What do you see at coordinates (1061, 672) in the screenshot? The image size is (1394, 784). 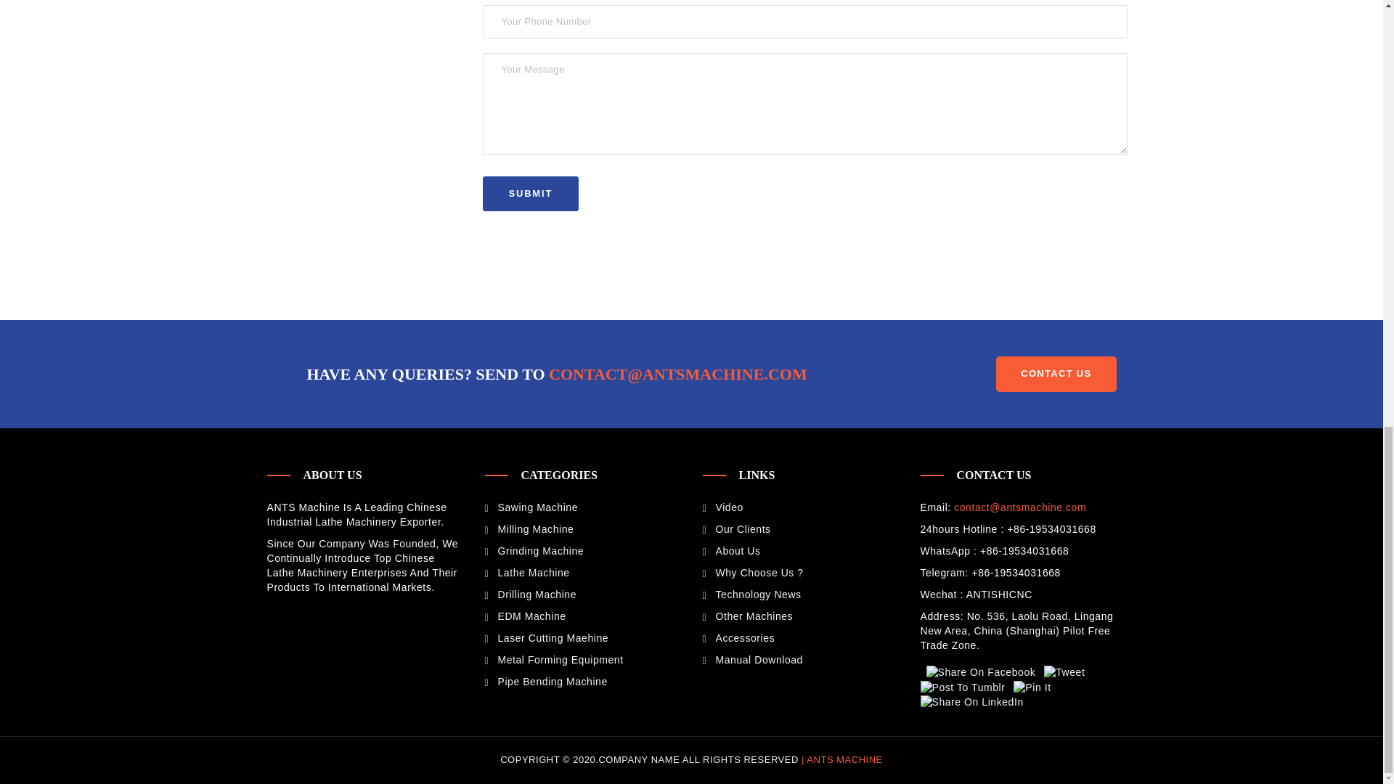 I see `Tweet` at bounding box center [1061, 672].